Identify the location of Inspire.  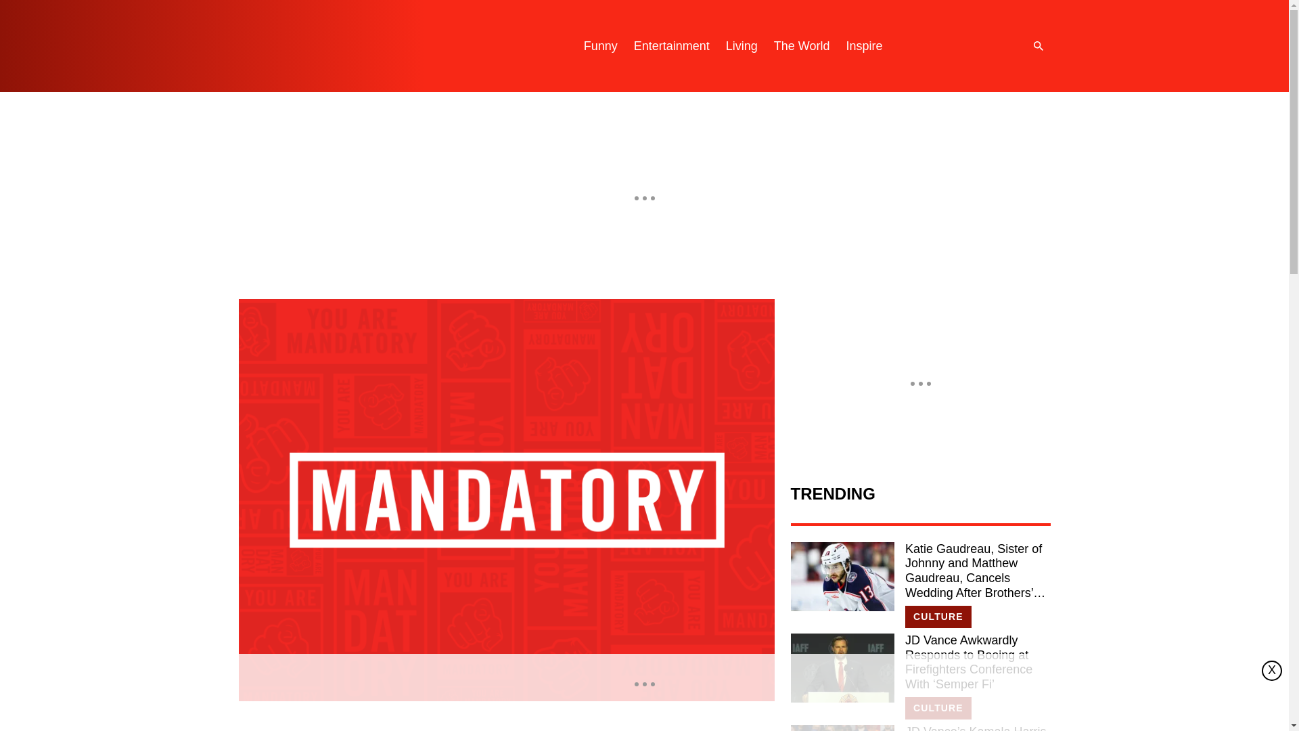
(863, 46).